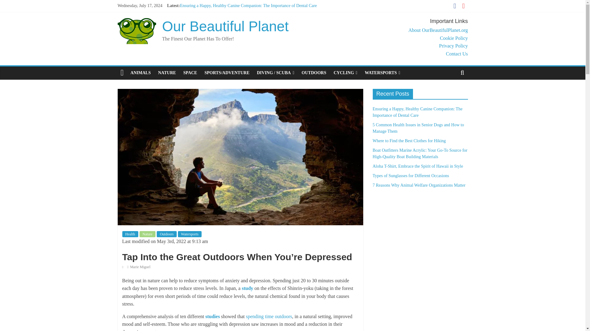  What do you see at coordinates (140, 73) in the screenshot?
I see `ANIMALS` at bounding box center [140, 73].